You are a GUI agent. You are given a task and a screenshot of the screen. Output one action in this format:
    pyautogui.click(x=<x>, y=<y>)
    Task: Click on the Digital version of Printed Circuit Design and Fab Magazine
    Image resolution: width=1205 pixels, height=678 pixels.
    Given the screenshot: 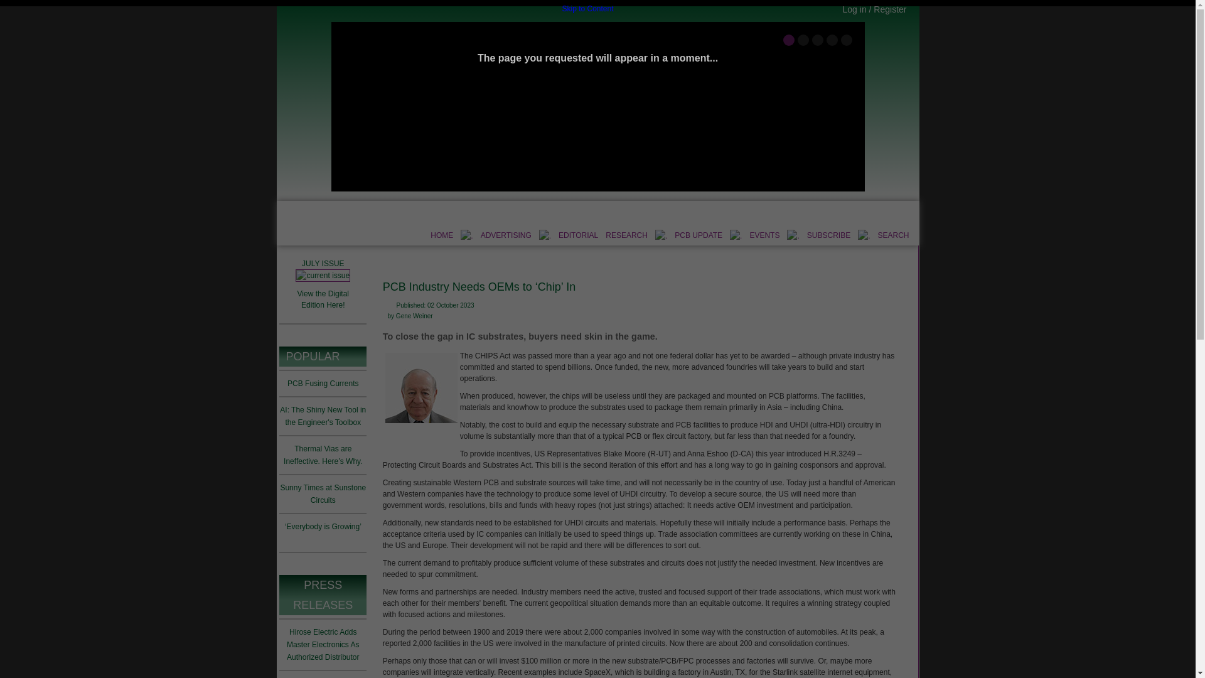 What is the action you would take?
    pyautogui.click(x=323, y=299)
    